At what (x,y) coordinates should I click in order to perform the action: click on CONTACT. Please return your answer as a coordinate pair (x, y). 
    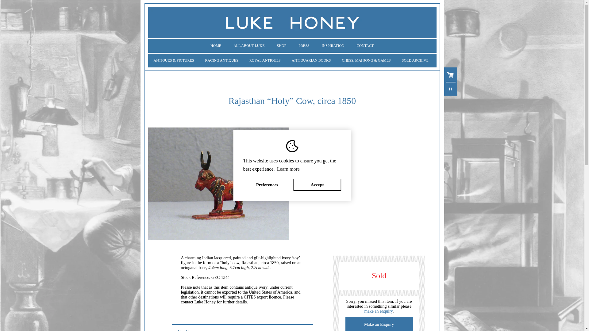
    Looking at the image, I should click on (365, 46).